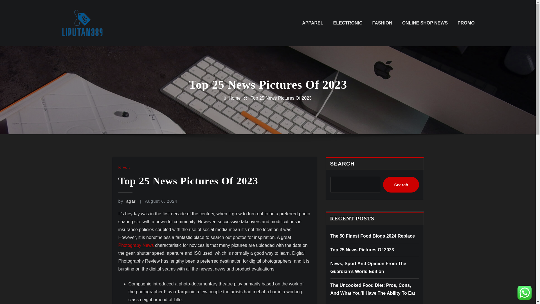 This screenshot has height=304, width=540. I want to click on Top 25 News Pictures Of 2023, so click(281, 98).